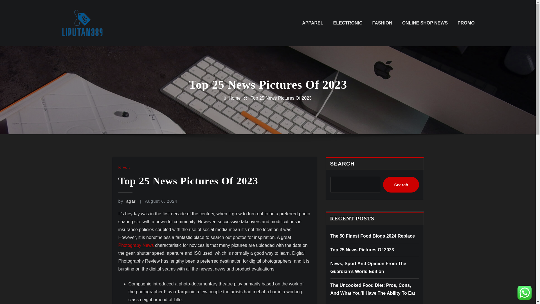 This screenshot has height=304, width=540. I want to click on Top 25 News Pictures Of 2023, so click(281, 98).